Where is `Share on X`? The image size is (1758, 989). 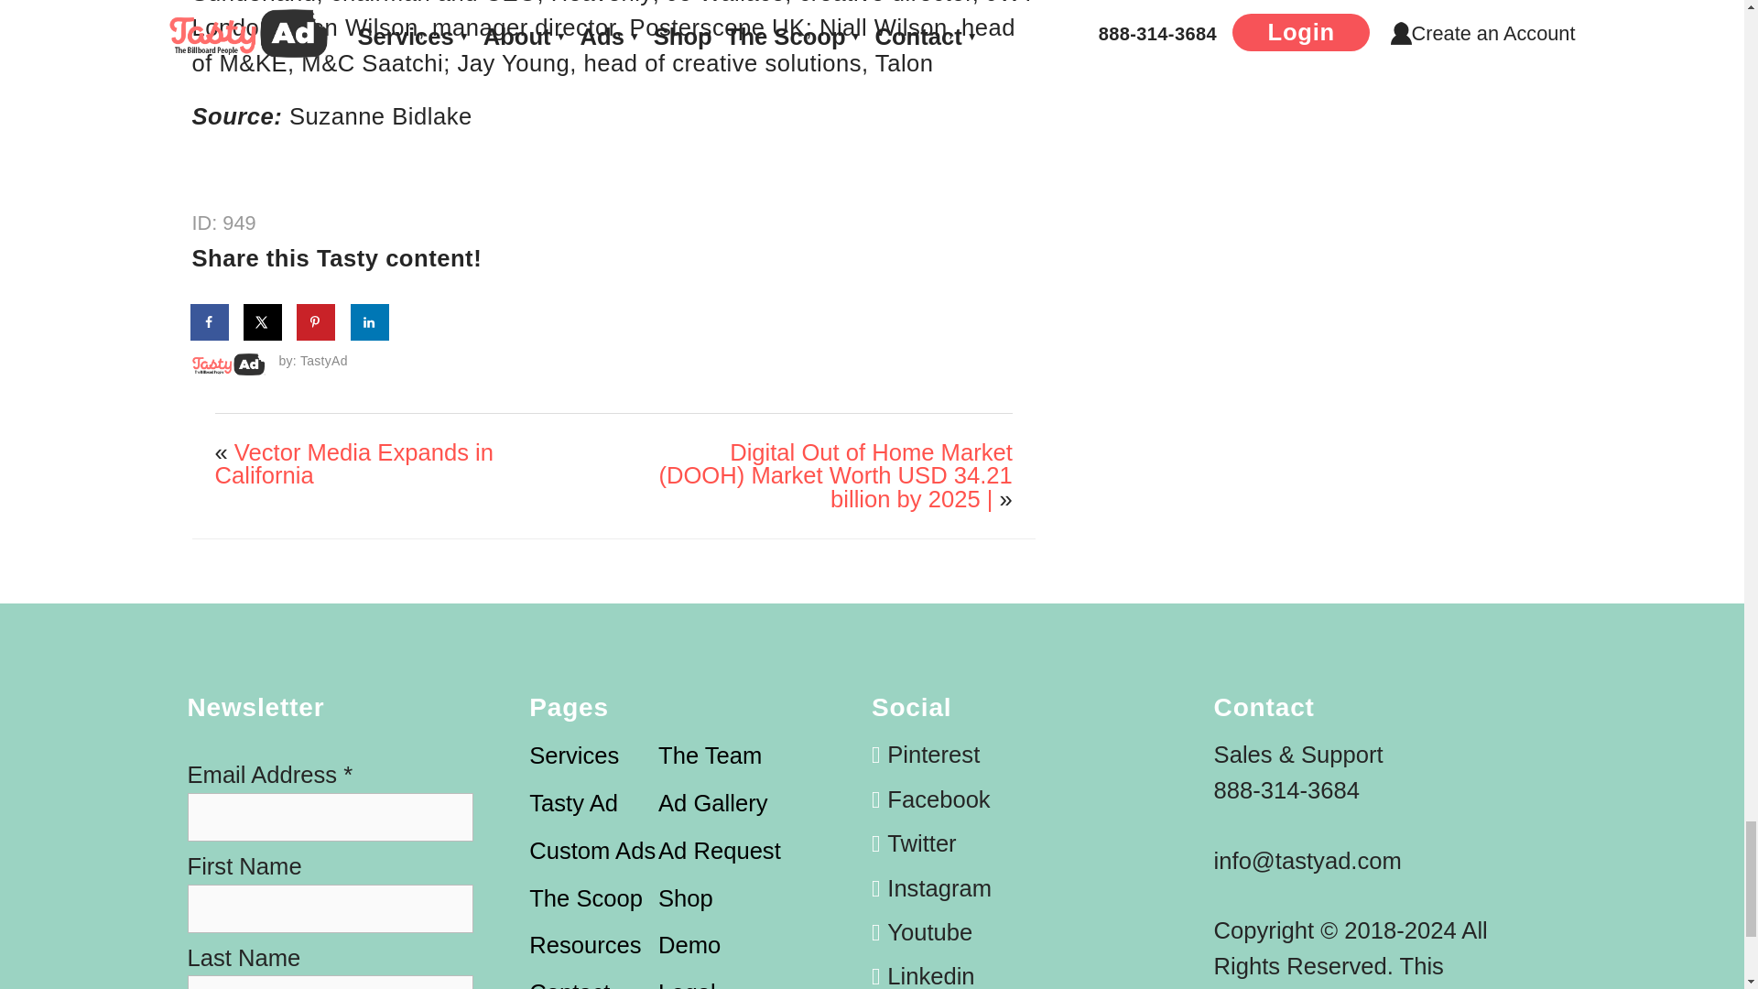
Share on X is located at coordinates (264, 321).